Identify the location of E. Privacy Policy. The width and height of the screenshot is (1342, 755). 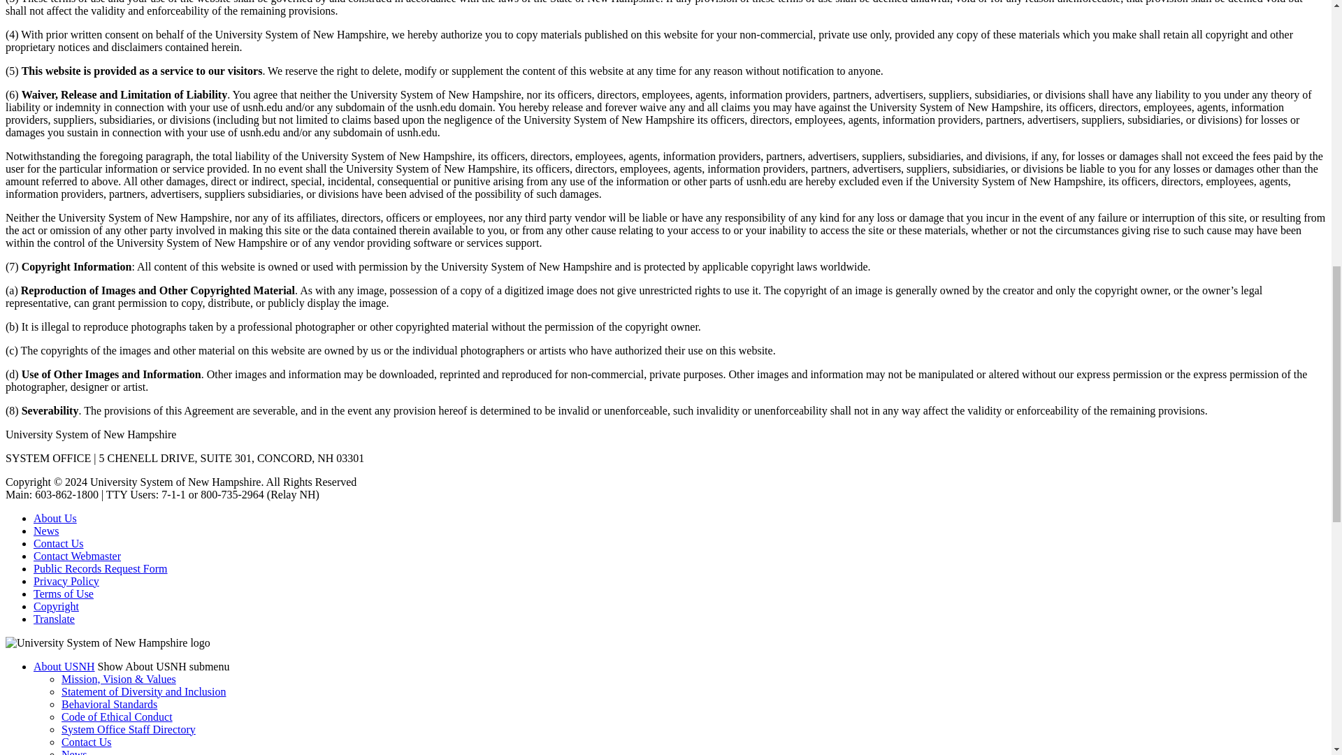
(66, 581).